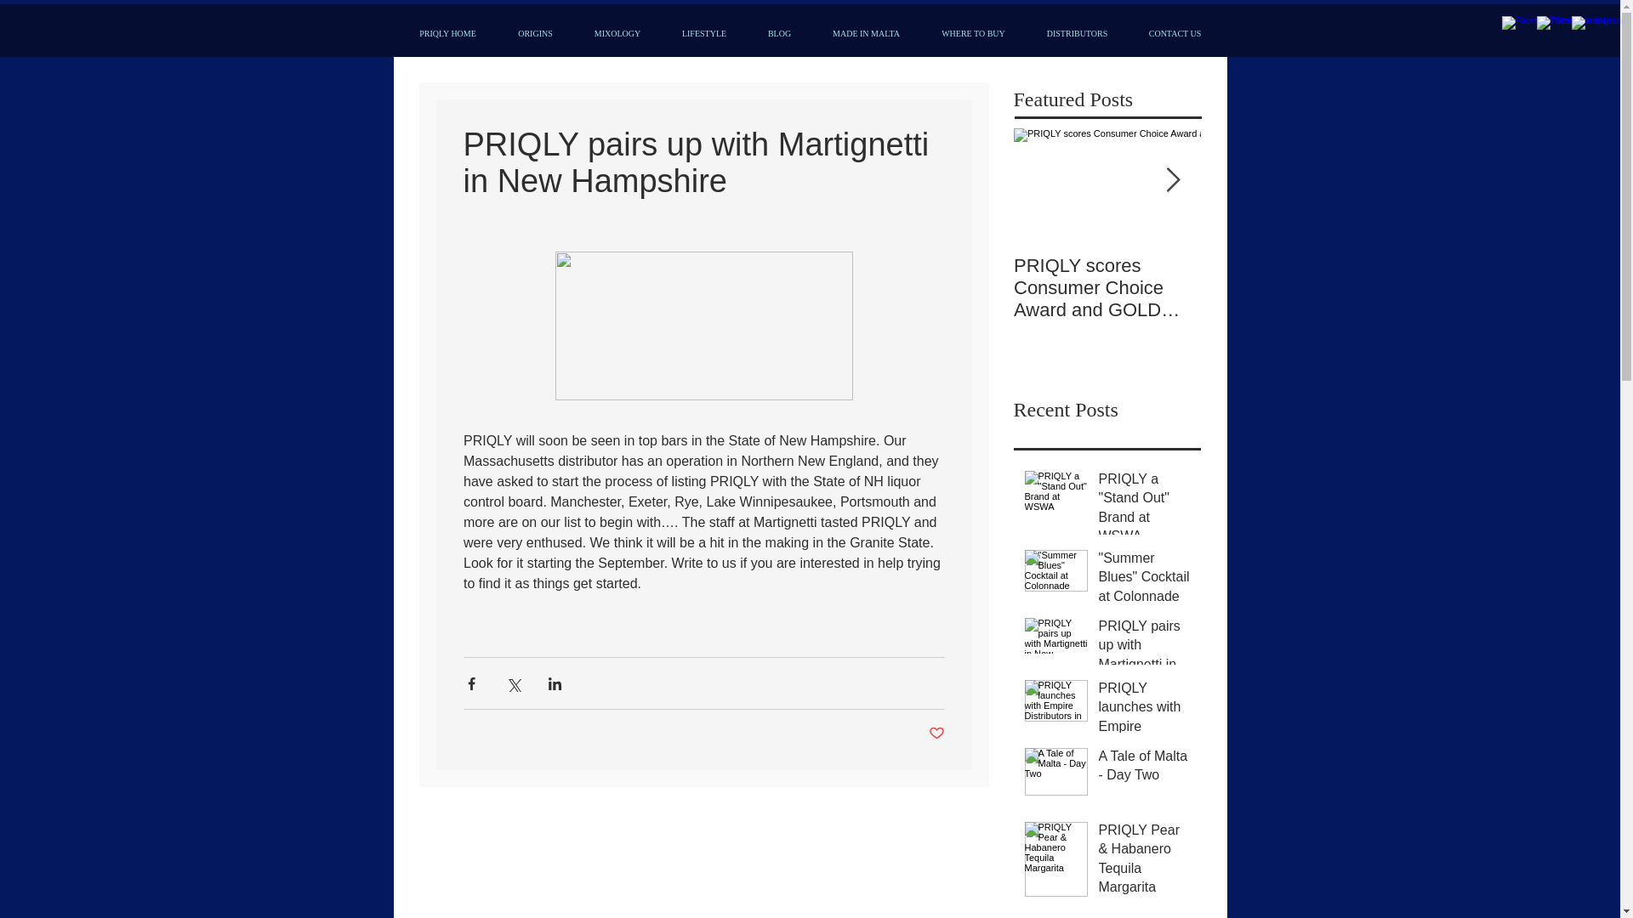 Image resolution: width=1633 pixels, height=918 pixels. I want to click on MADE IN MALTA, so click(866, 33).